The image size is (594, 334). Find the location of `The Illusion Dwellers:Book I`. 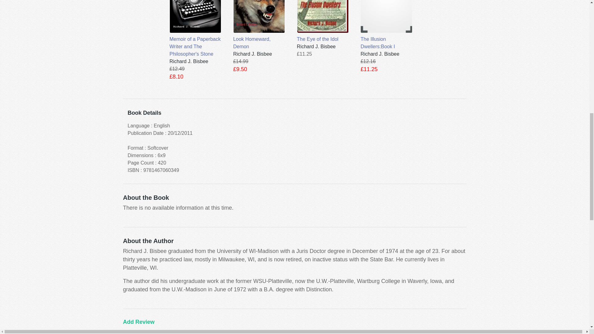

The Illusion Dwellers:Book I is located at coordinates (386, 25).